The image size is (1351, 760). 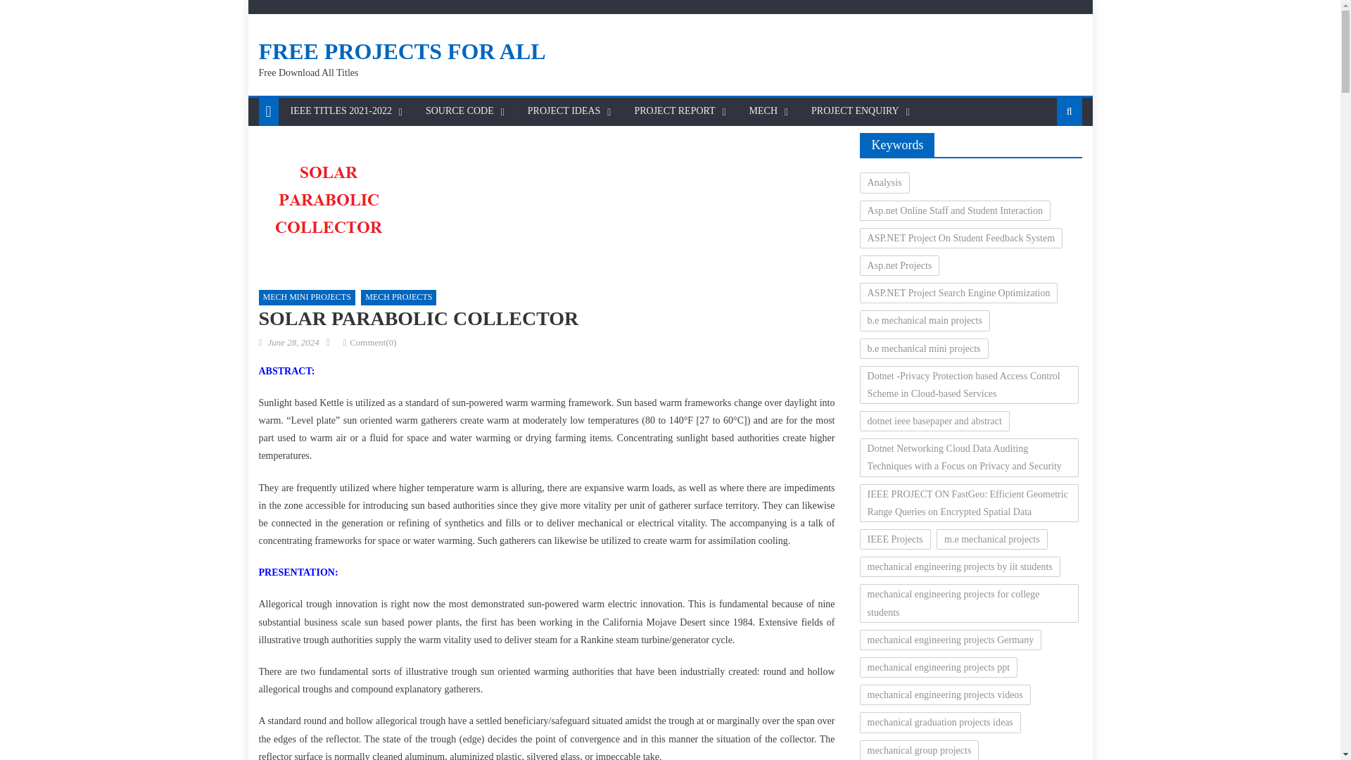 I want to click on PROJECT REPORT, so click(x=674, y=111).